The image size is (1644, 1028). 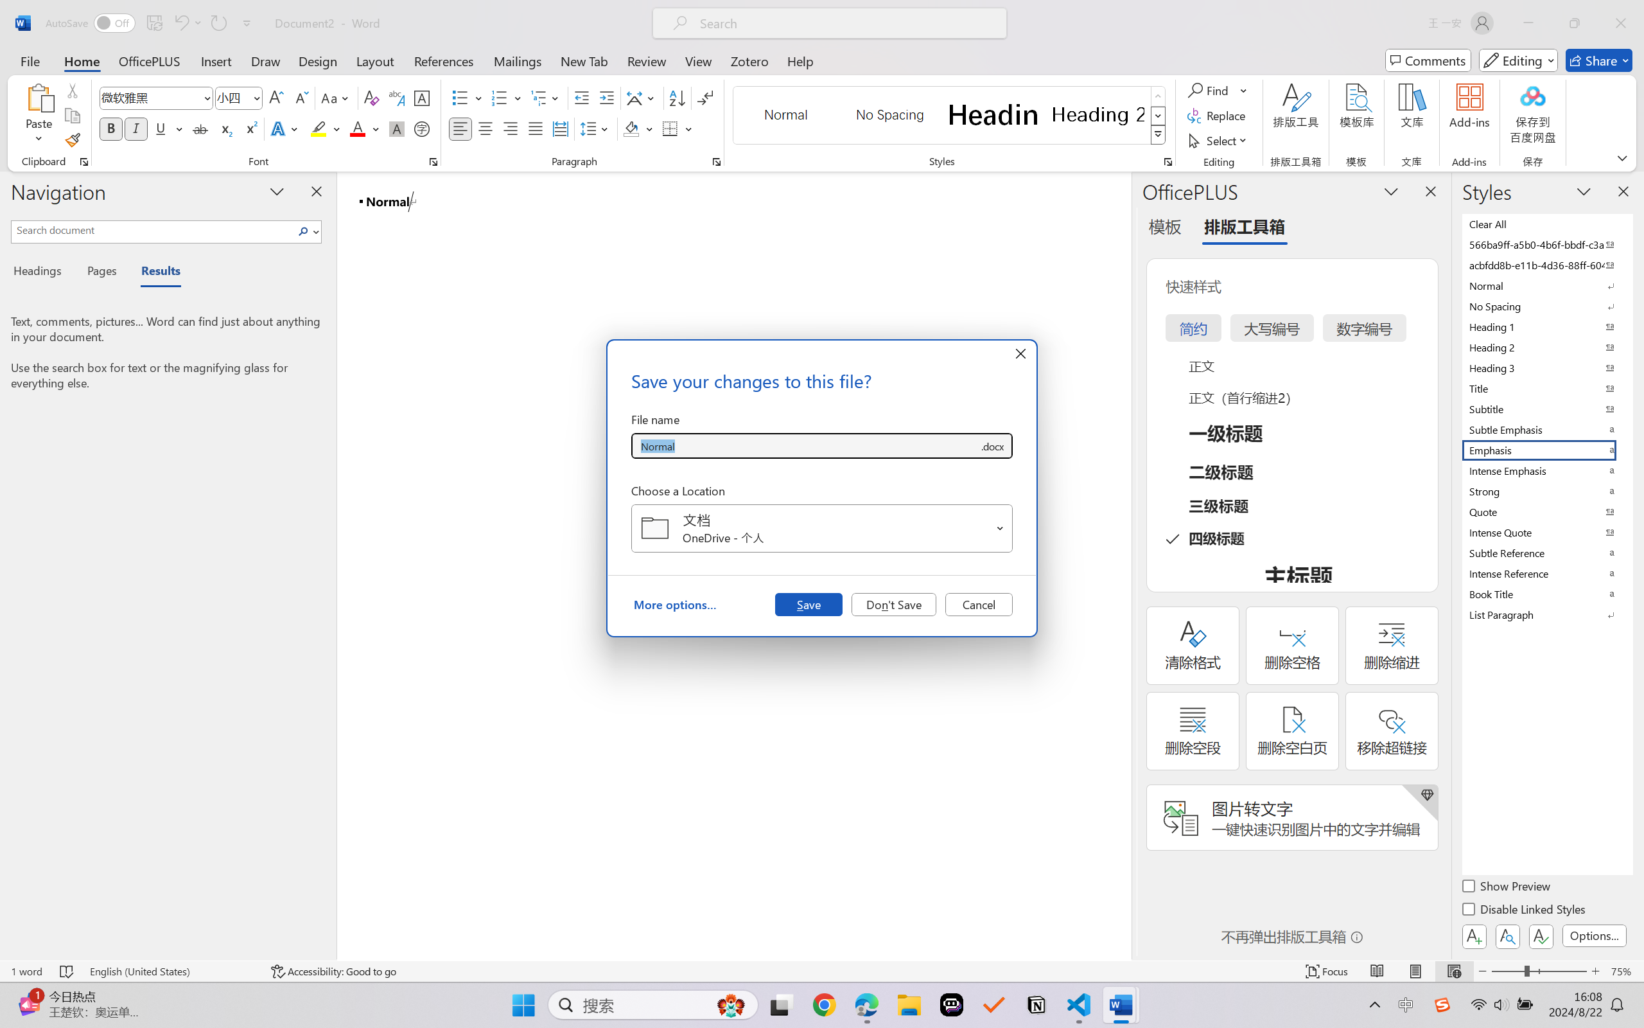 What do you see at coordinates (1507, 971) in the screenshot?
I see `Zoom Out` at bounding box center [1507, 971].